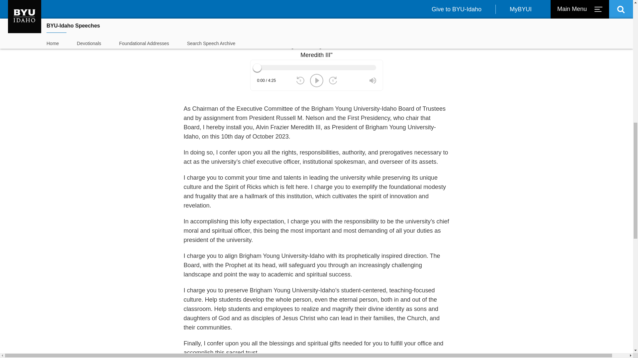 The height and width of the screenshot is (358, 638). Describe the element at coordinates (316, 12) in the screenshot. I see `The Kaltura Dynamic Video Player` at that location.